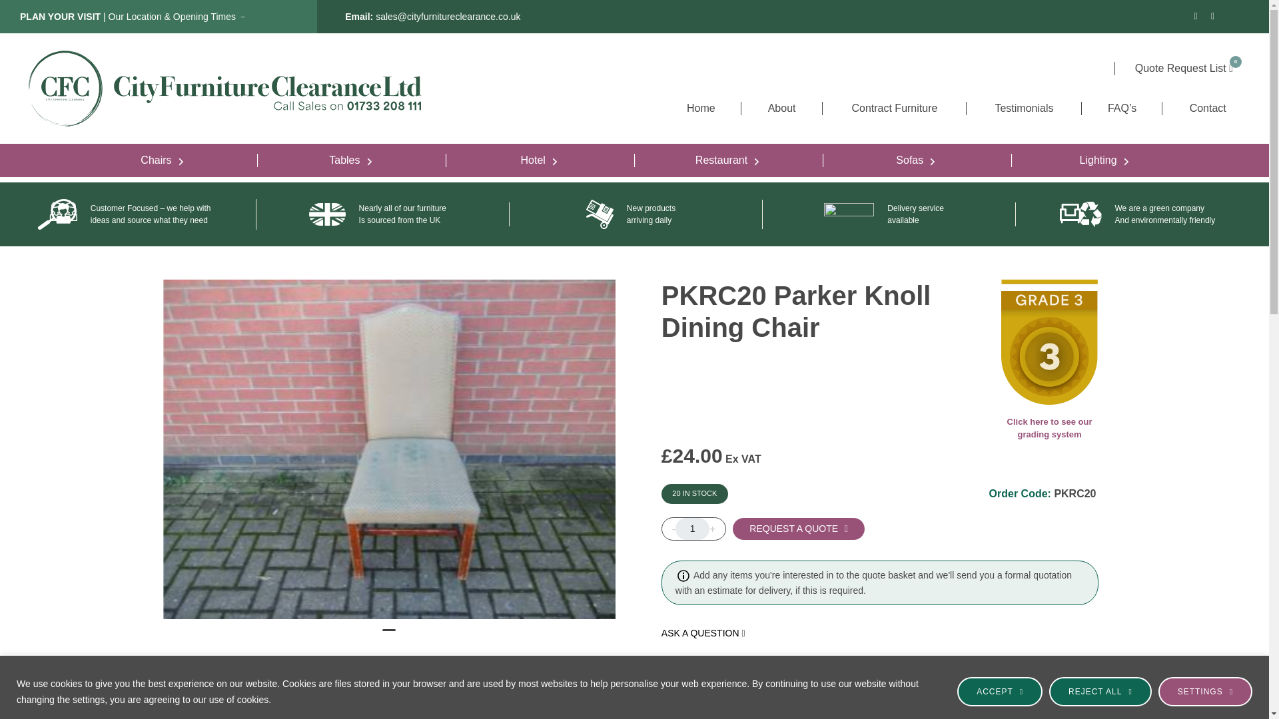  I want to click on About, so click(781, 108).